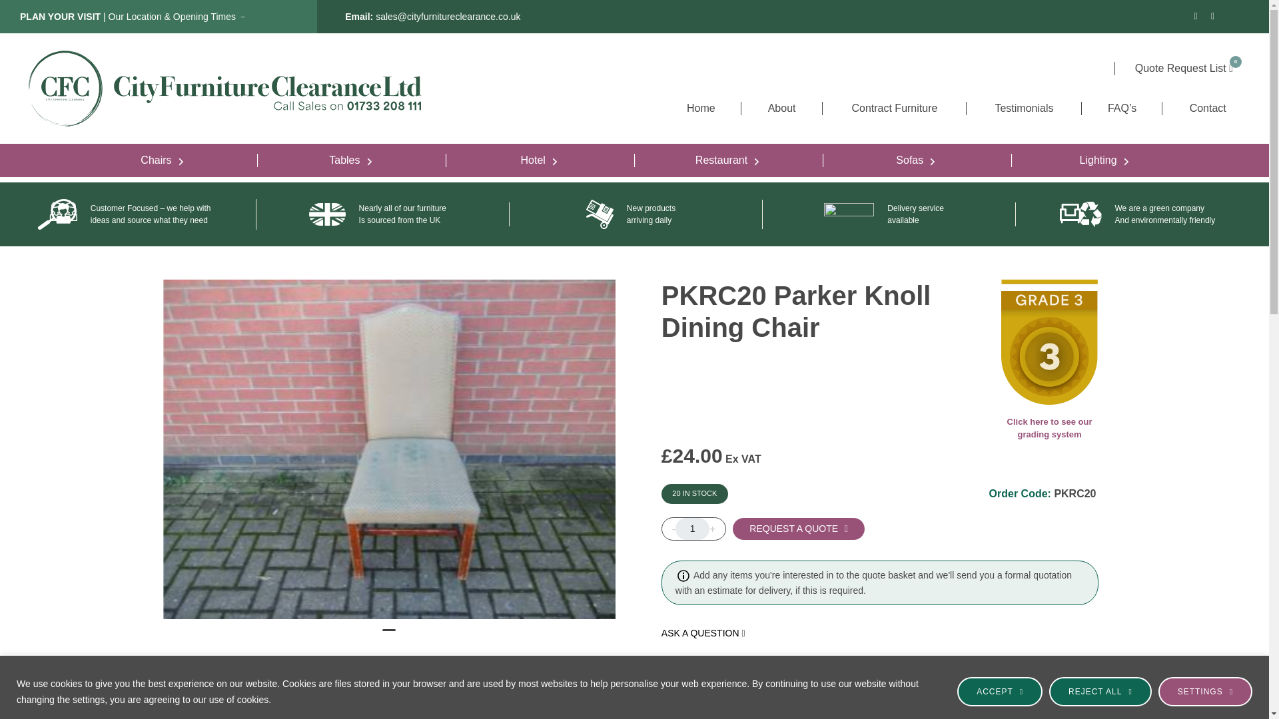  I want to click on About, so click(781, 108).